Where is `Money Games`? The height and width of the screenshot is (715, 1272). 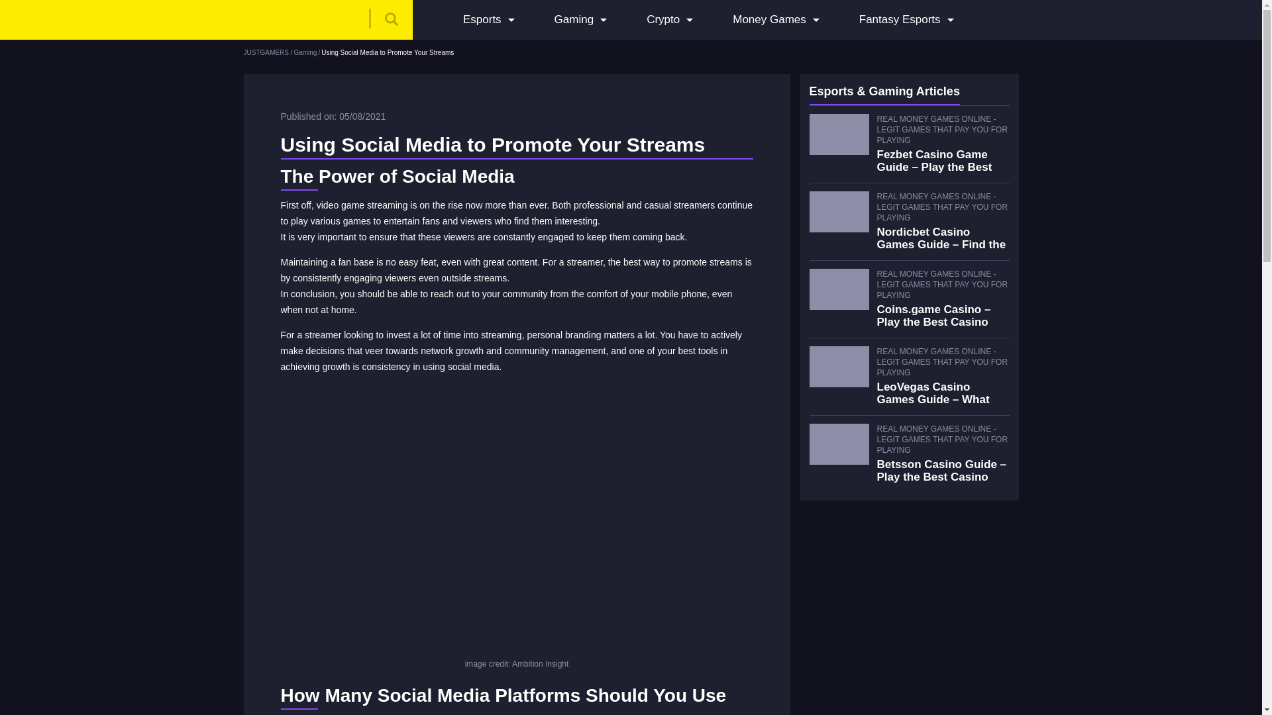
Money Games is located at coordinates (769, 20).